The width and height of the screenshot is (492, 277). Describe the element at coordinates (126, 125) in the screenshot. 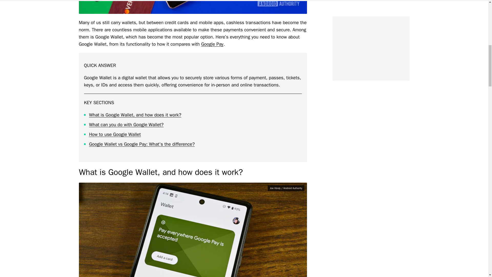

I see `What can you do with Google Wallet?` at that location.